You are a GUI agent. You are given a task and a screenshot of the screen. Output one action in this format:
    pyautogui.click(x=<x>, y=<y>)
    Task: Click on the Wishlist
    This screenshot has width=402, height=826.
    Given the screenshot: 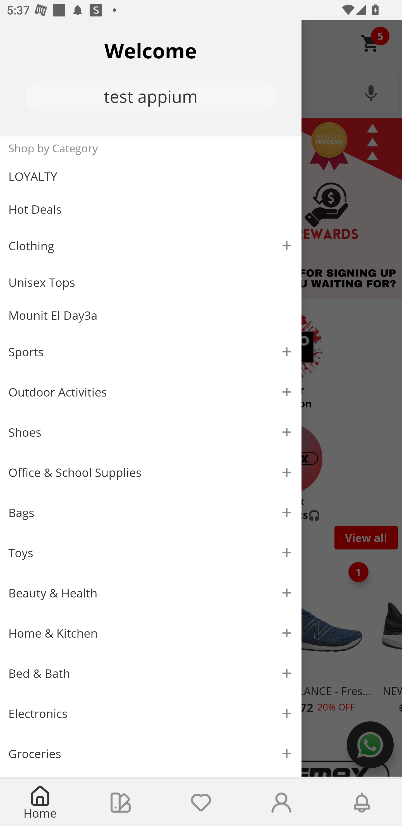 What is the action you would take?
    pyautogui.click(x=201, y=803)
    